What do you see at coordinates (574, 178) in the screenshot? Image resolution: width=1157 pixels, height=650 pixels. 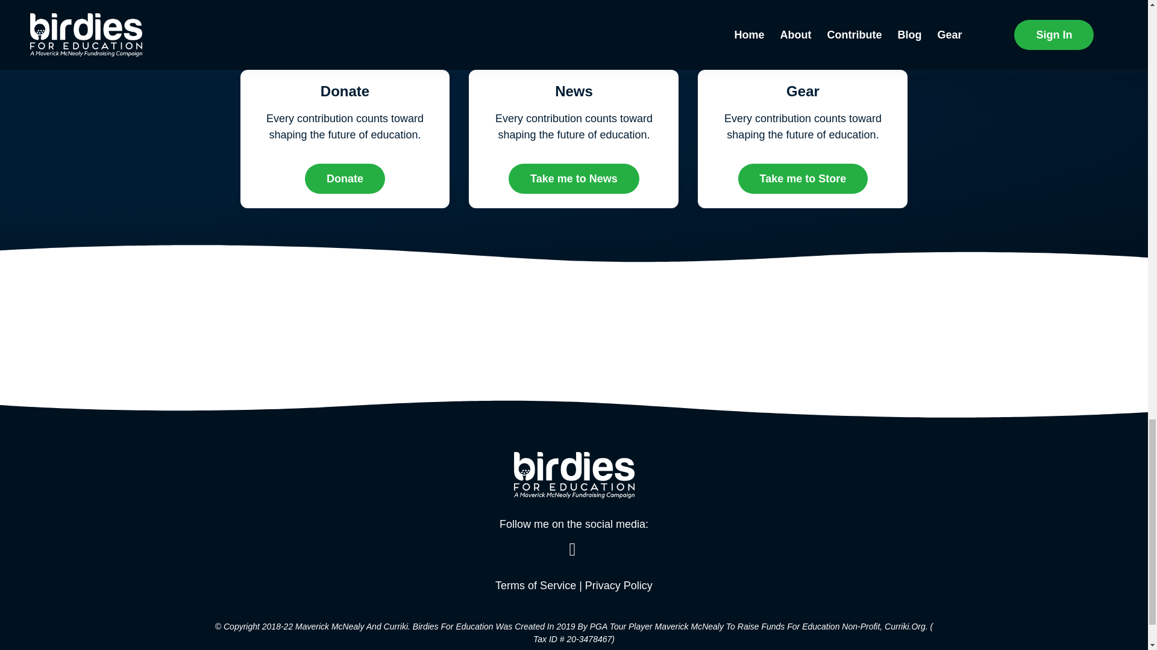 I see `Take me to News` at bounding box center [574, 178].